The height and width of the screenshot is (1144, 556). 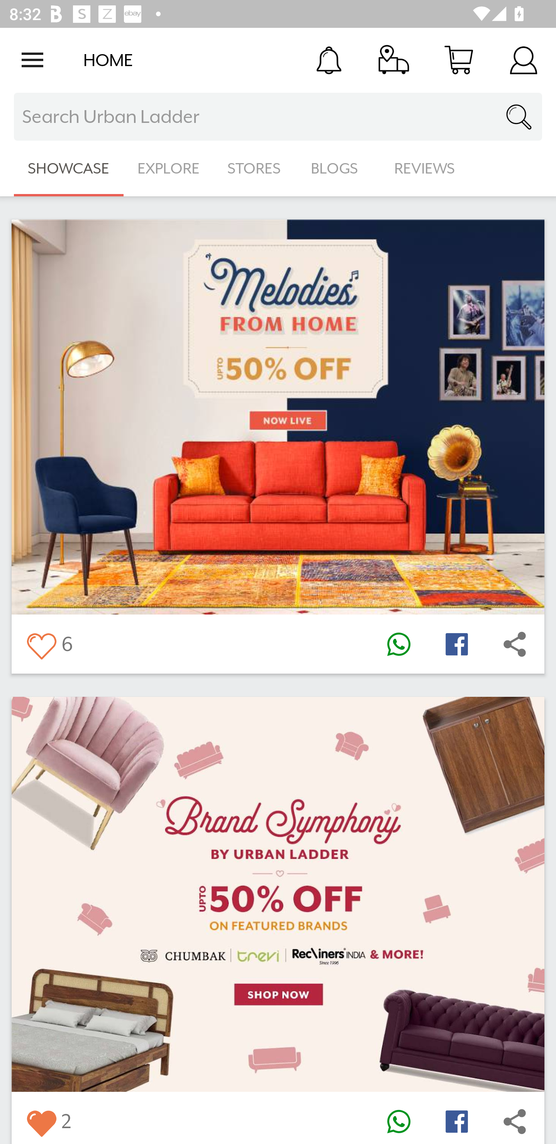 What do you see at coordinates (515, 1121) in the screenshot?
I see `` at bounding box center [515, 1121].